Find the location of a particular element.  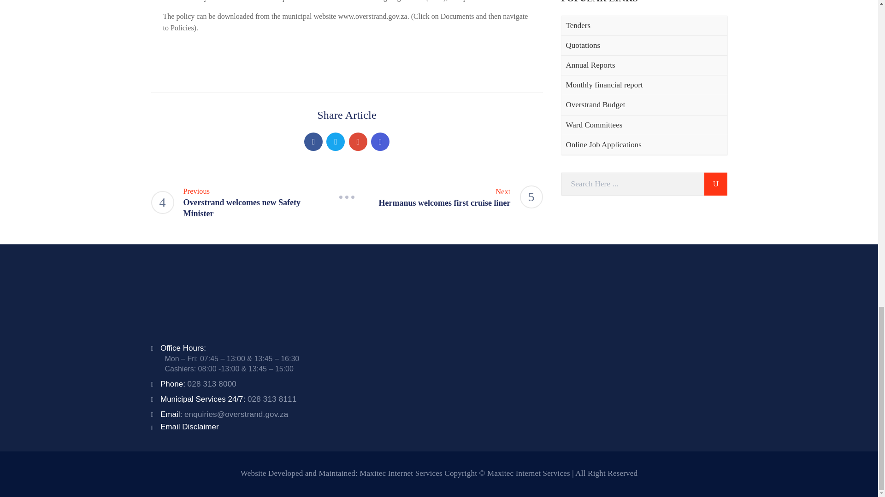

Facebook is located at coordinates (313, 142).